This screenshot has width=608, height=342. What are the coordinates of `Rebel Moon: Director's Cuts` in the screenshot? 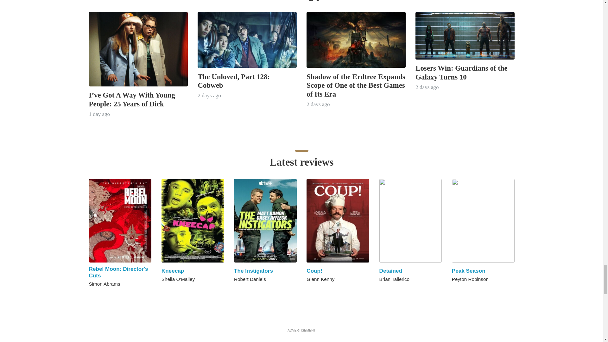 It's located at (118, 272).